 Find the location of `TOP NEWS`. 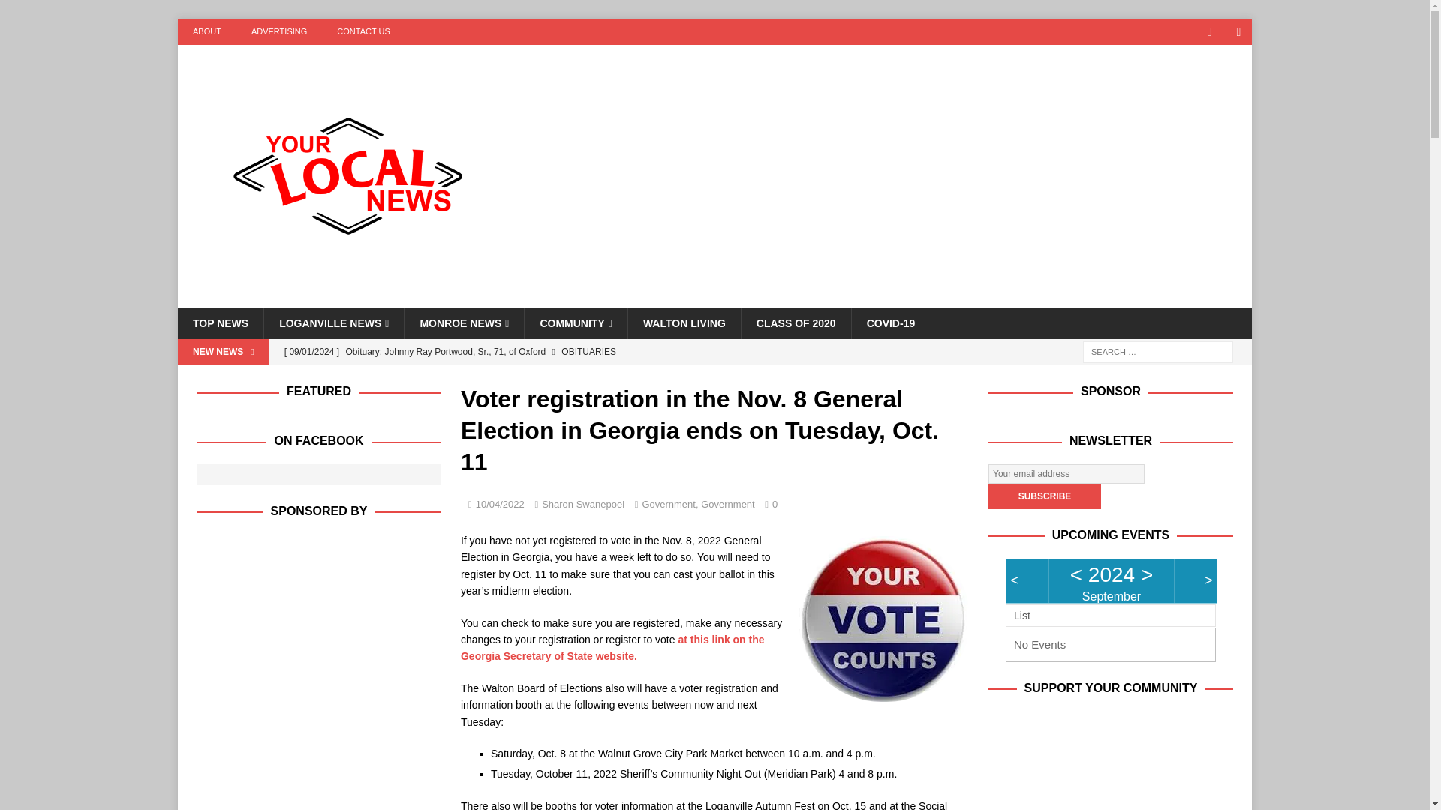

TOP NEWS is located at coordinates (221, 323).